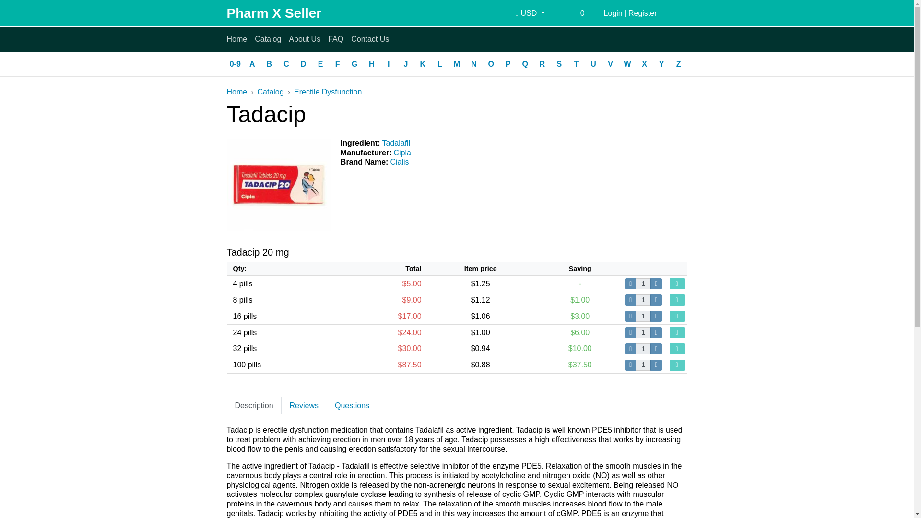 The height and width of the screenshot is (518, 921). I want to click on Products 5, so click(406, 64).